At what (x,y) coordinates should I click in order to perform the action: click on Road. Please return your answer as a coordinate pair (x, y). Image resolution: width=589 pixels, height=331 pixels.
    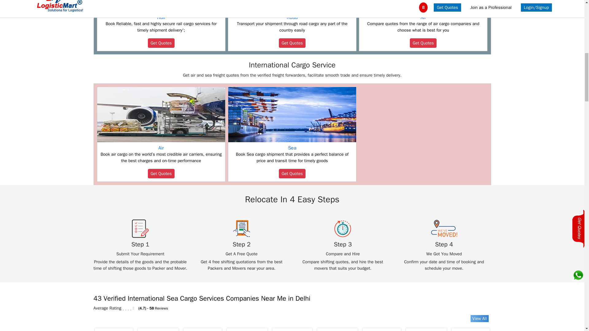
    Looking at the image, I should click on (292, 17).